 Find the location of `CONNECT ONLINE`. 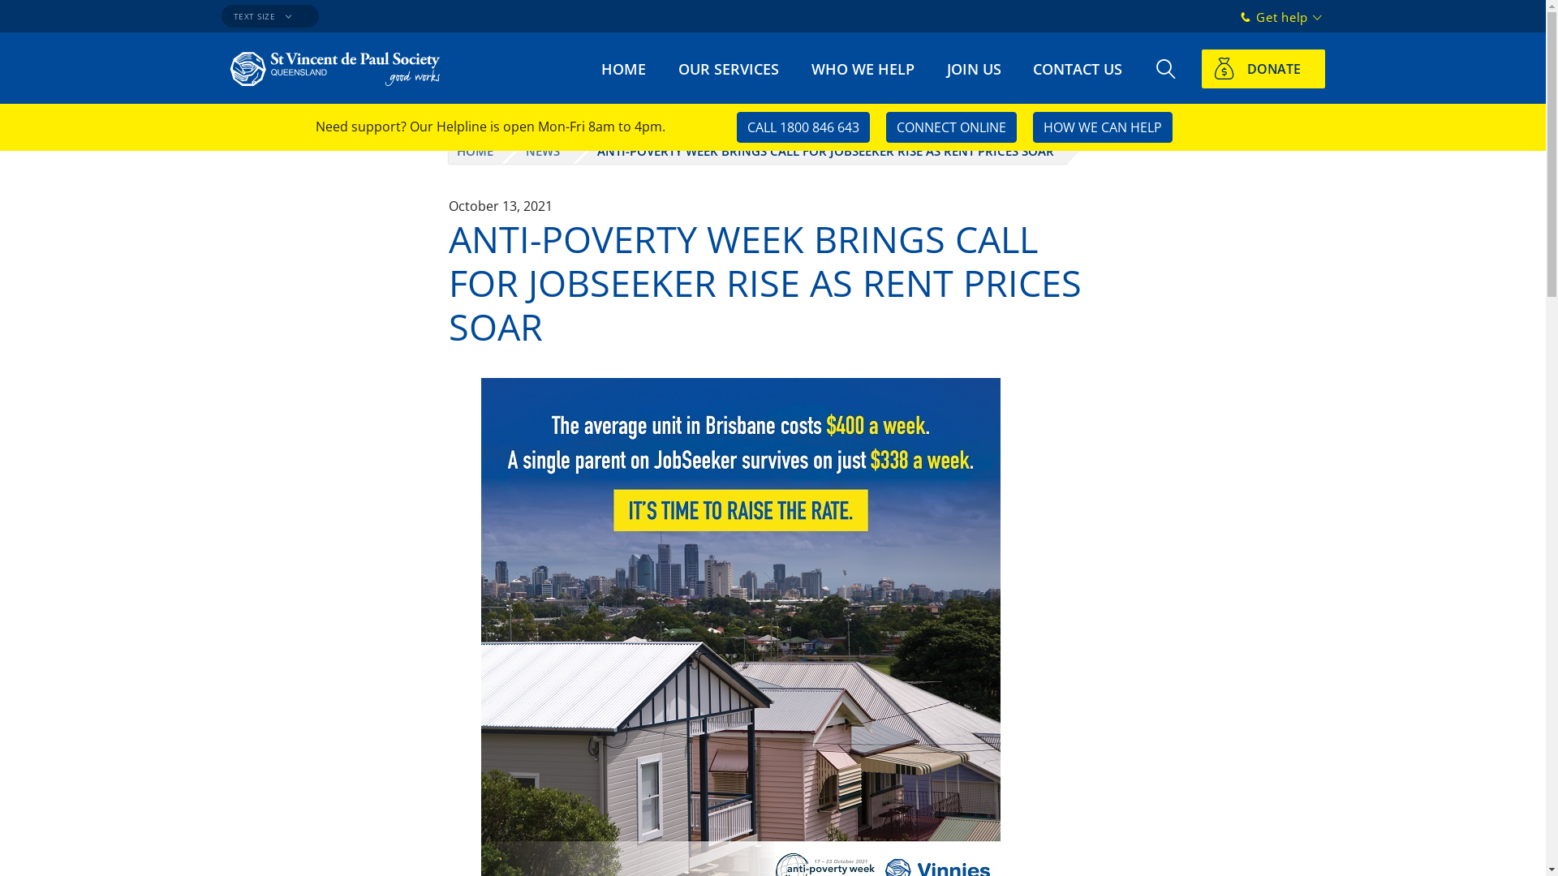

CONNECT ONLINE is located at coordinates (951, 127).